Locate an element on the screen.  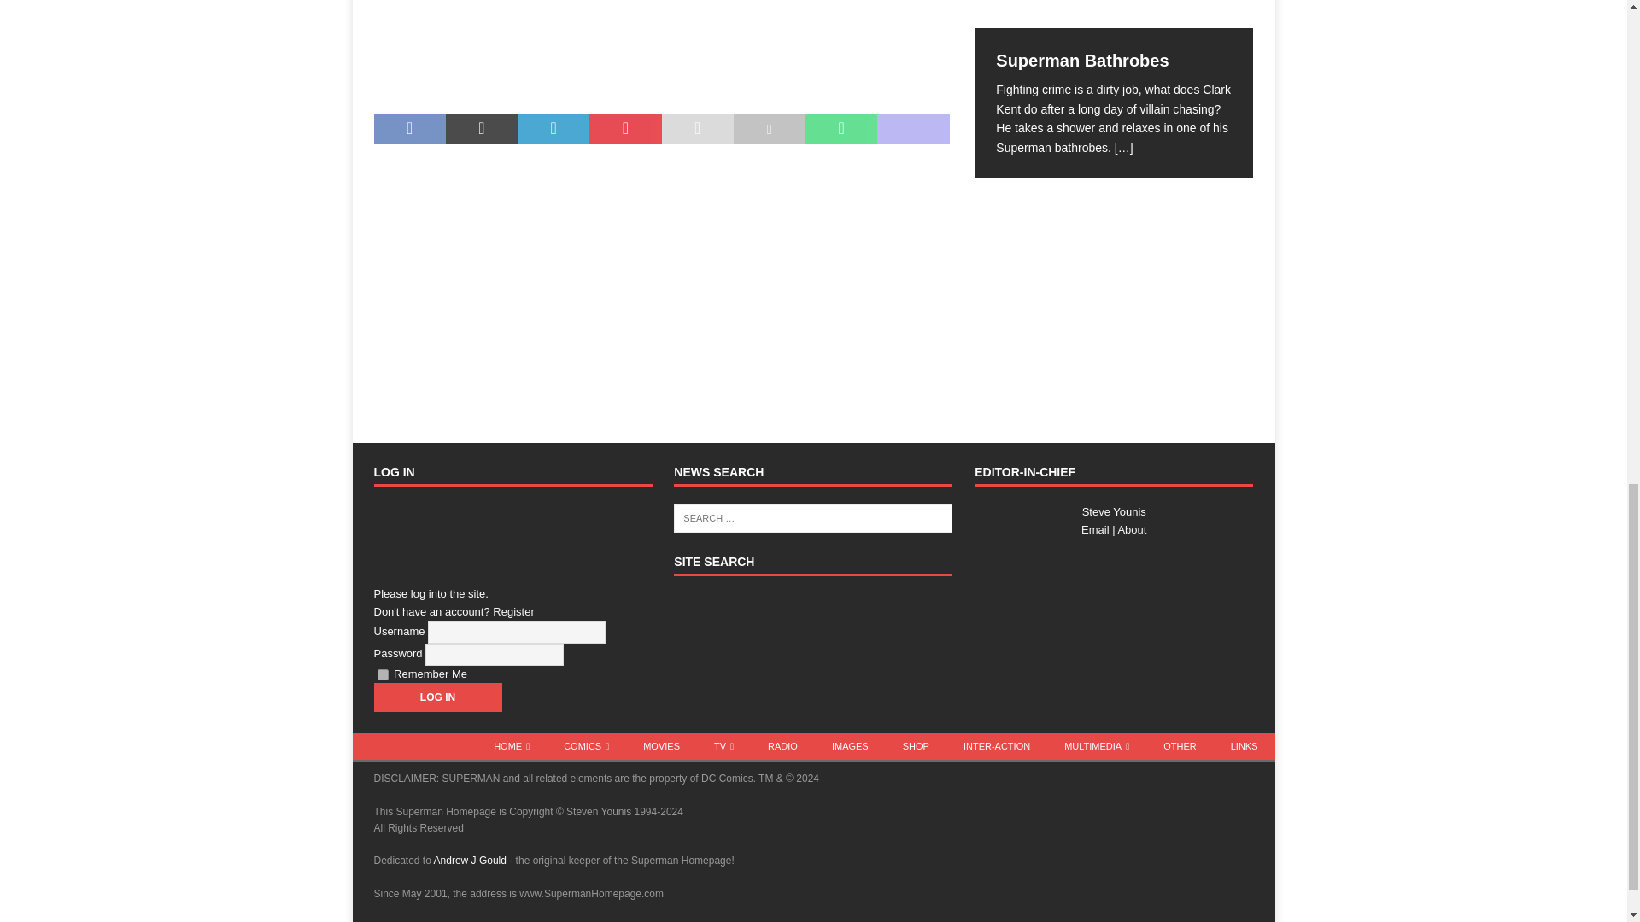
Share on Facebook is located at coordinates (410, 129).